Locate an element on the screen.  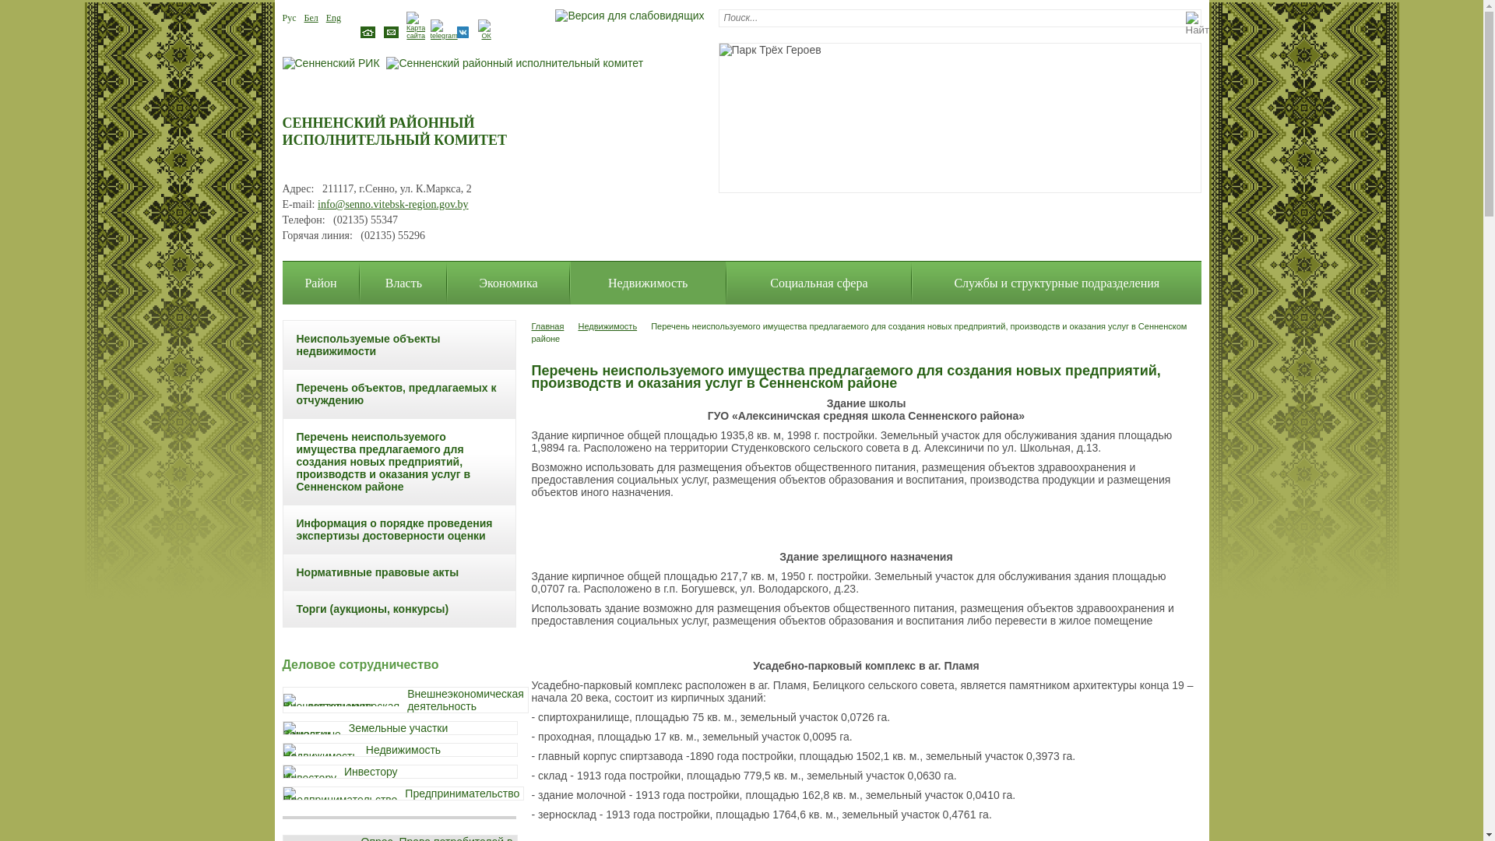
telegram is located at coordinates (444, 30).